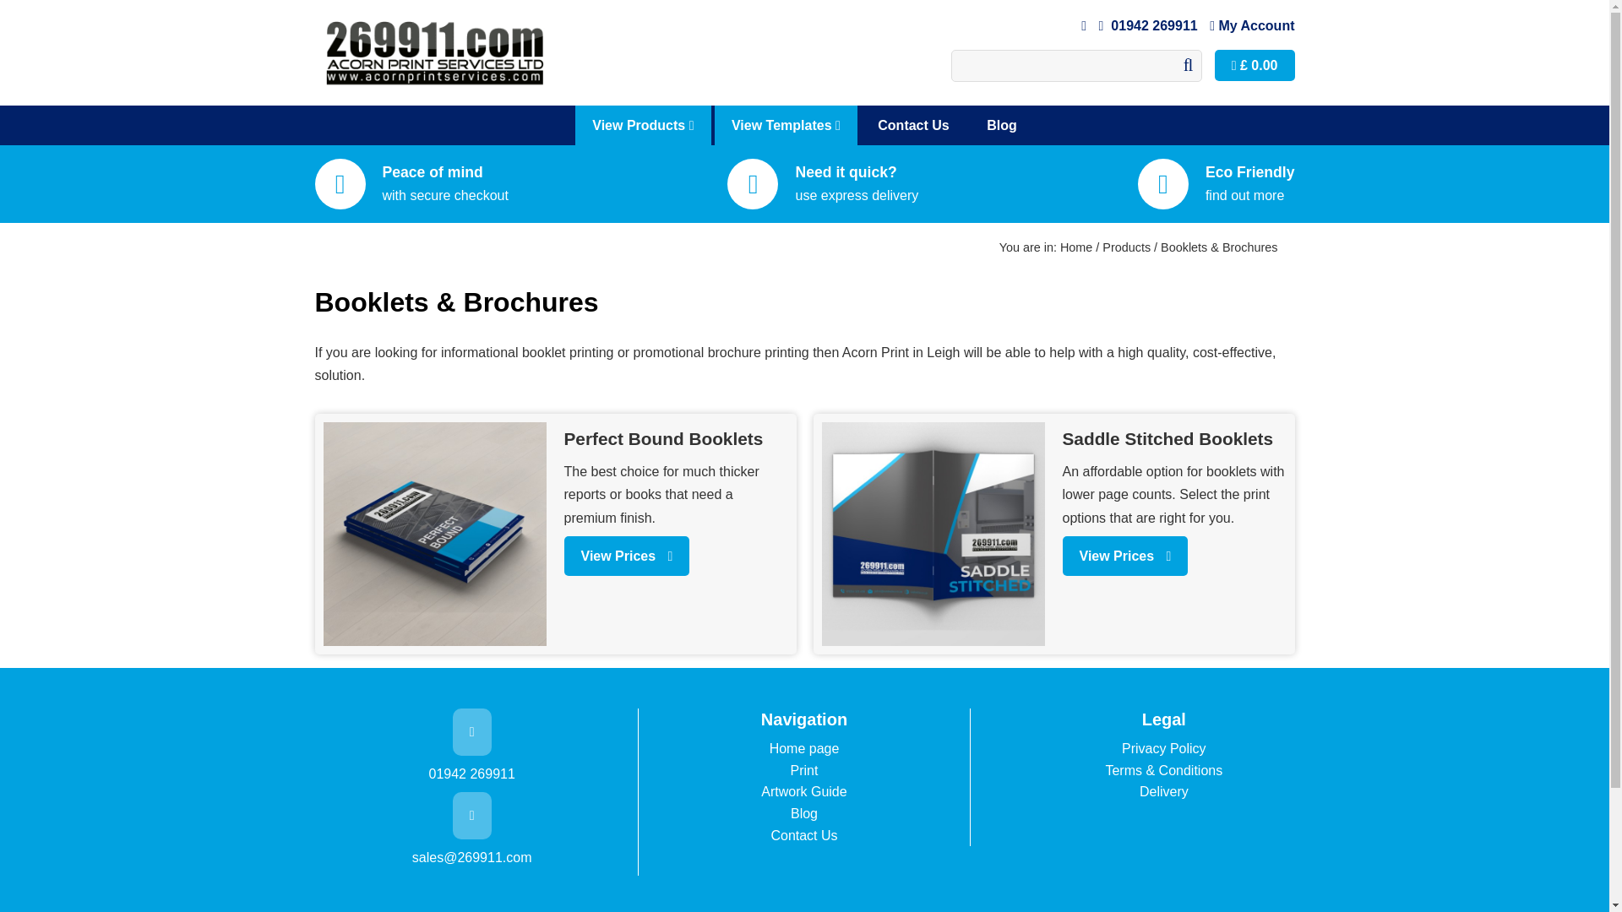  I want to click on Contact Us, so click(804, 836).